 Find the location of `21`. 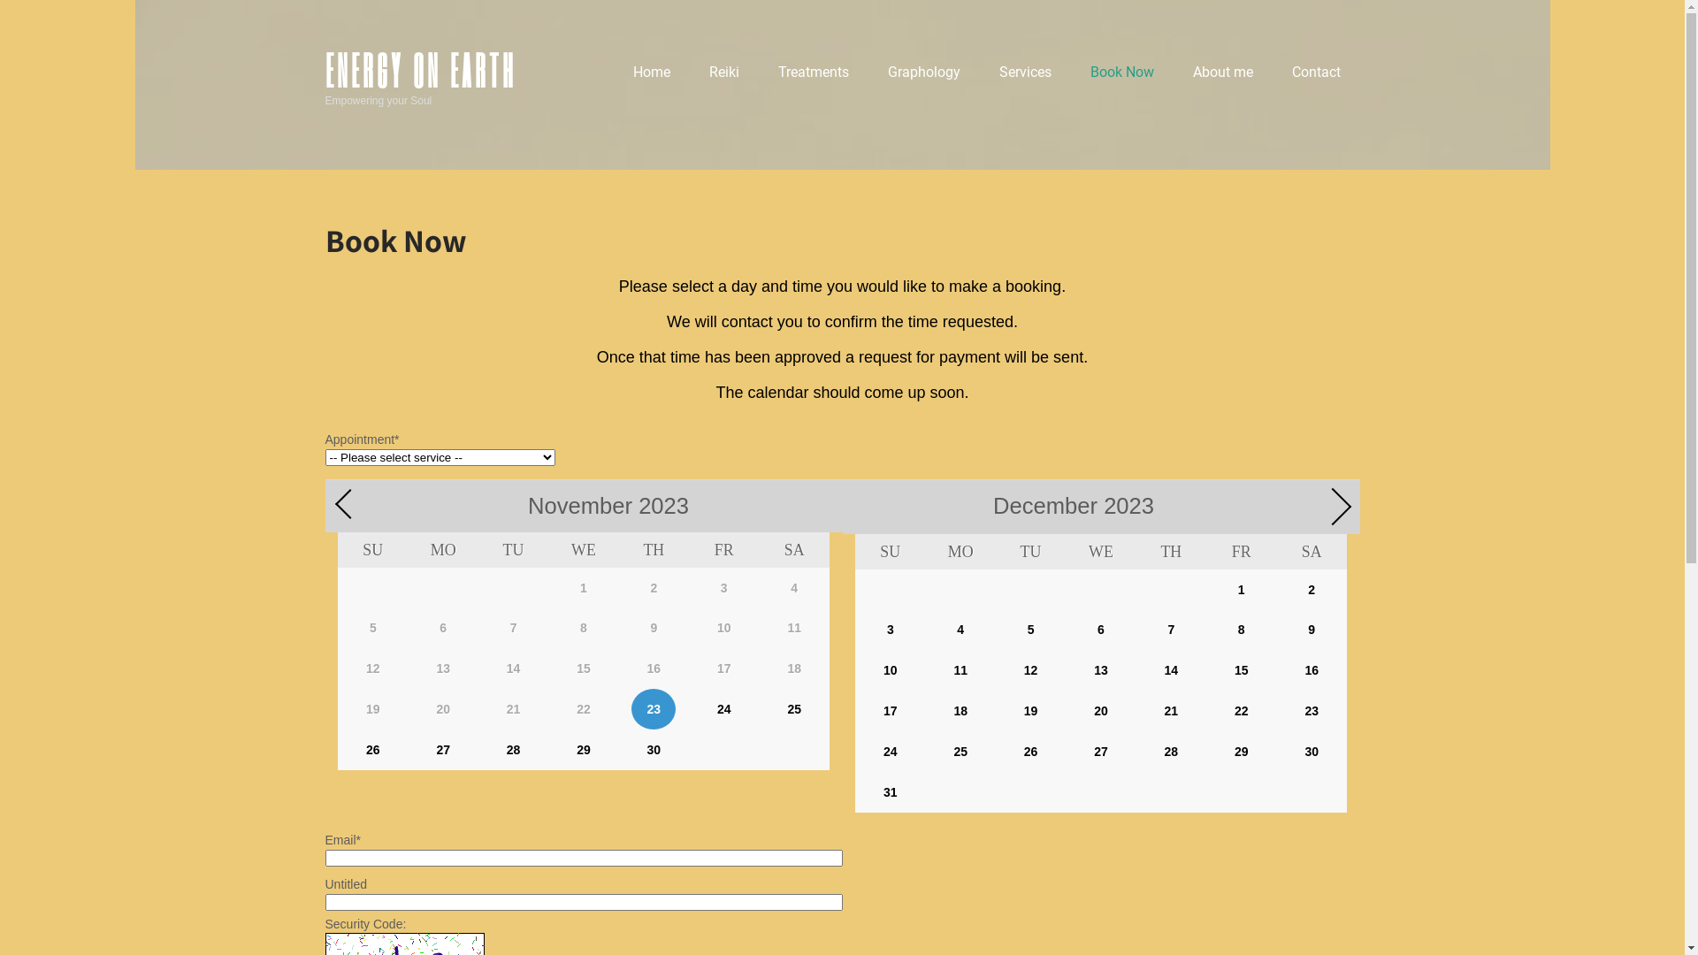

21 is located at coordinates (1171, 711).